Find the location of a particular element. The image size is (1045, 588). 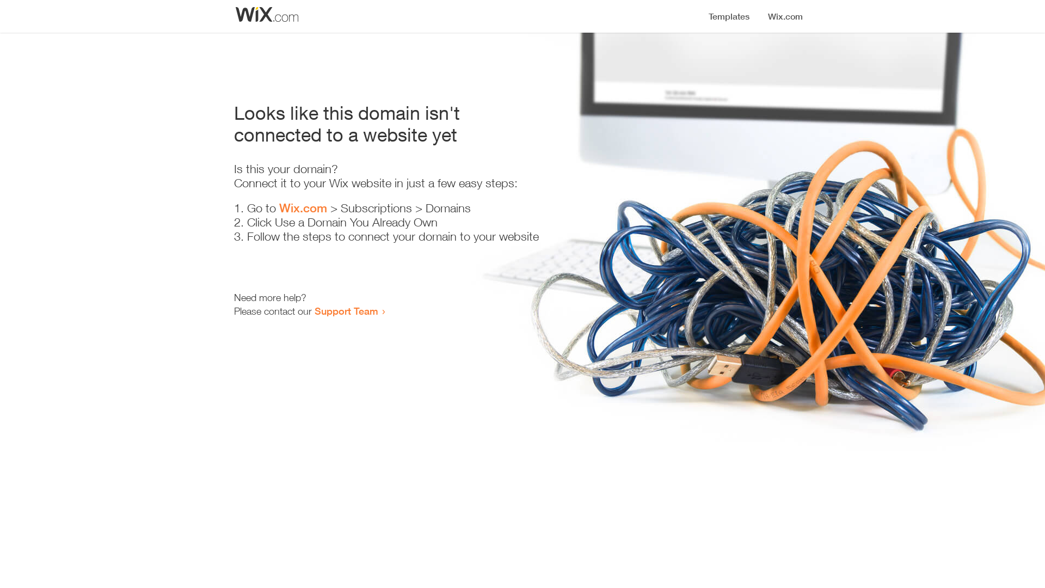

Support Team is located at coordinates (346, 311).